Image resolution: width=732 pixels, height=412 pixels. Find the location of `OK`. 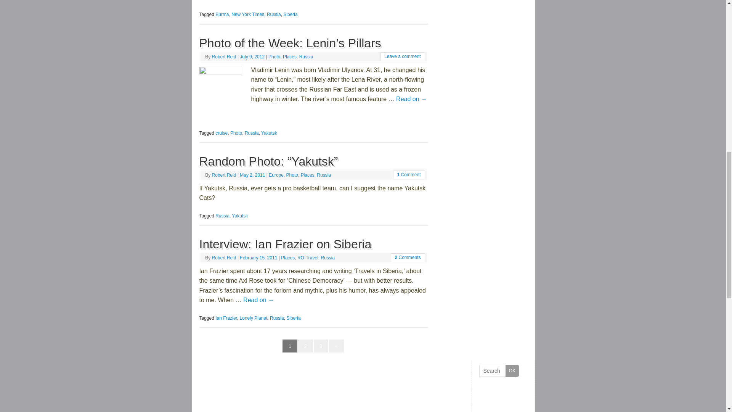

OK is located at coordinates (512, 371).